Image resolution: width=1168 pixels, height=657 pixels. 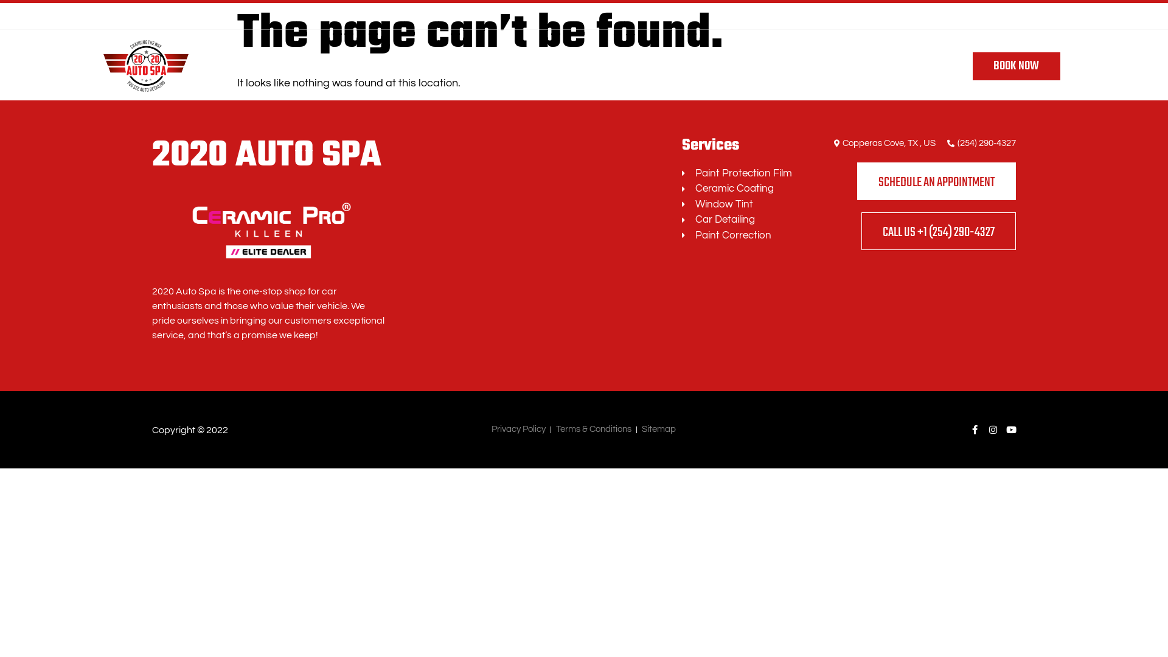 I want to click on Copperas Cove, TX , US, so click(x=825, y=16).